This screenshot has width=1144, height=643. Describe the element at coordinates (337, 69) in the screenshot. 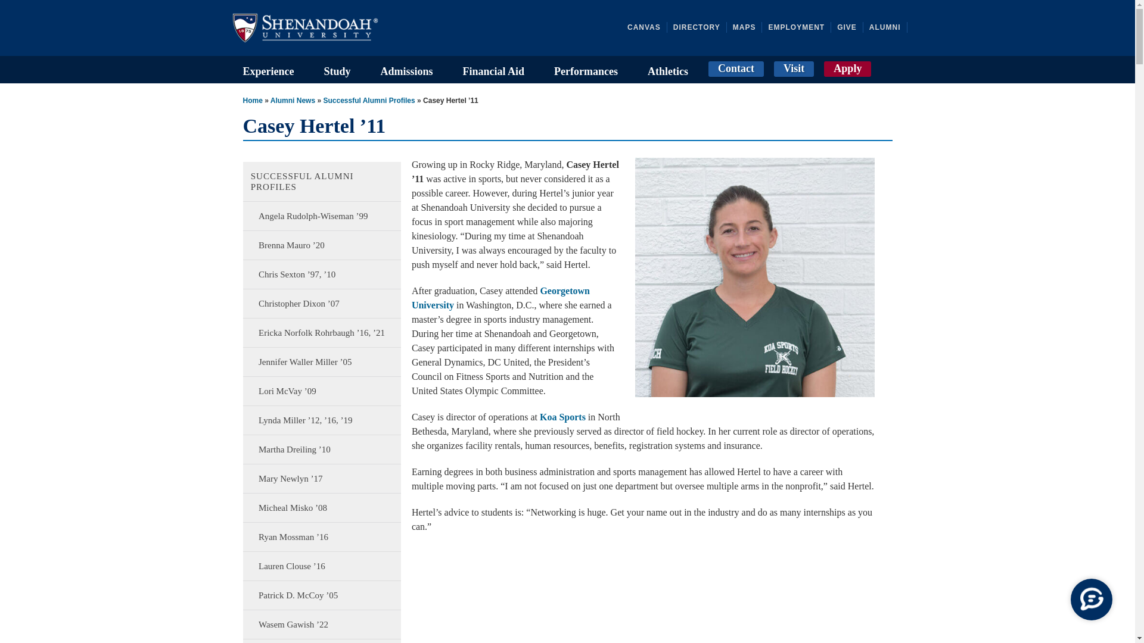

I see `Study` at that location.